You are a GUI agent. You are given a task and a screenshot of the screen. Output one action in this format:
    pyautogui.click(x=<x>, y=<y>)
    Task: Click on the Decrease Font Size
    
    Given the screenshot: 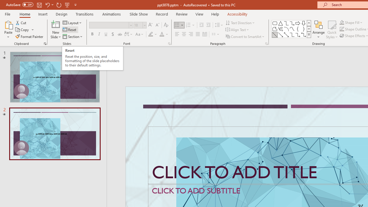 What is the action you would take?
    pyautogui.click(x=157, y=25)
    